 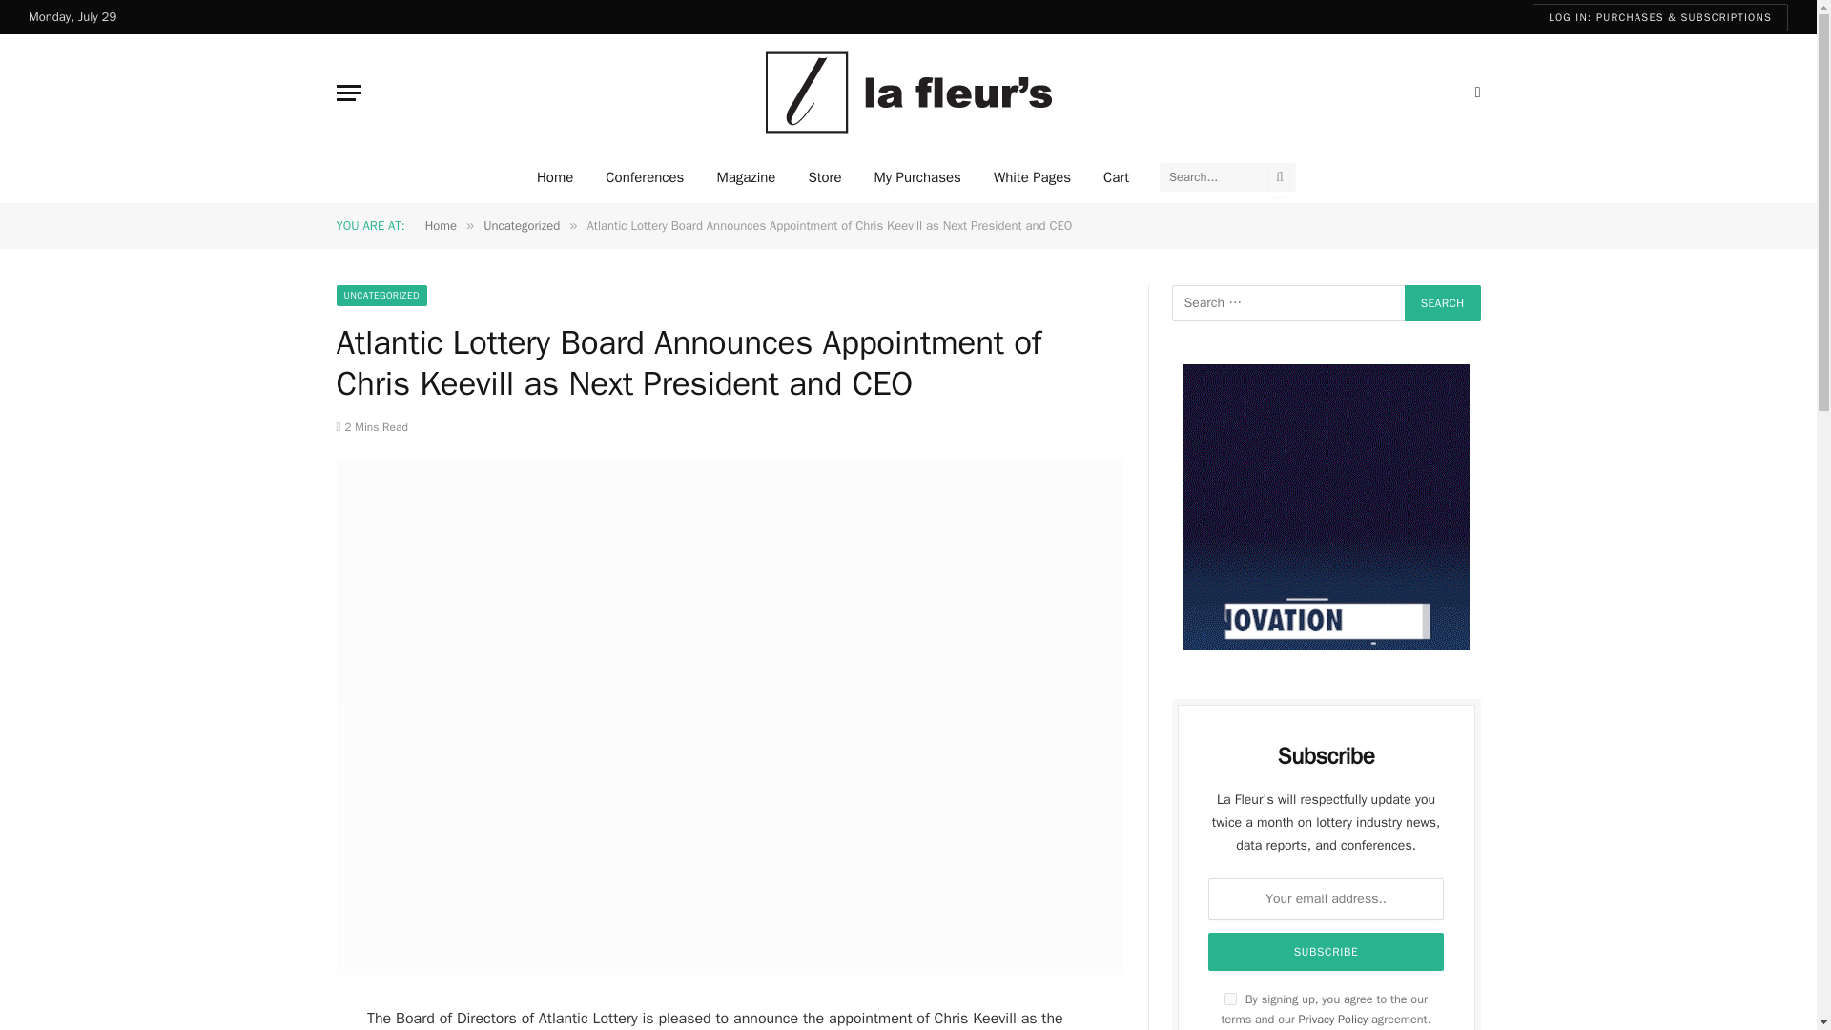 I want to click on Store, so click(x=824, y=175).